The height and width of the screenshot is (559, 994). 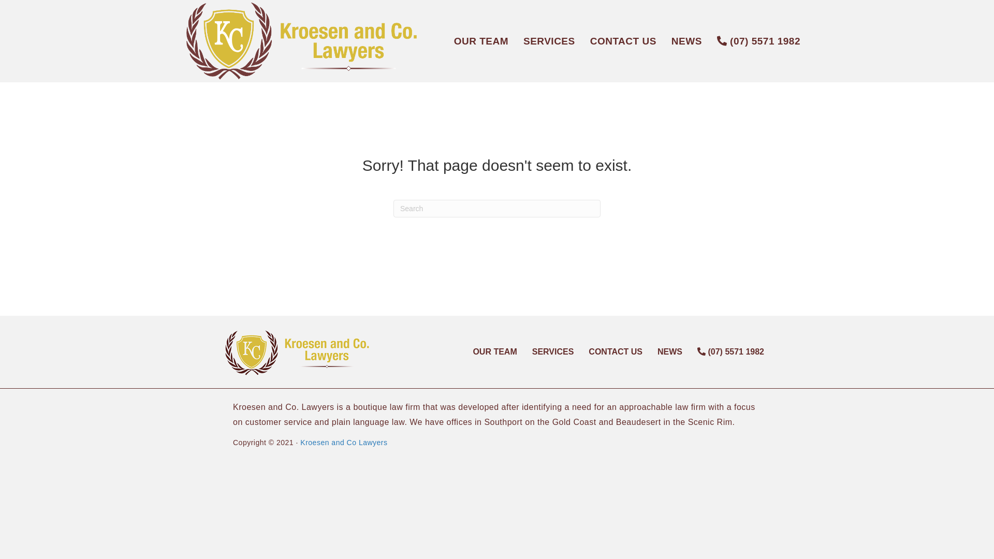 I want to click on OUR TEAM, so click(x=481, y=41).